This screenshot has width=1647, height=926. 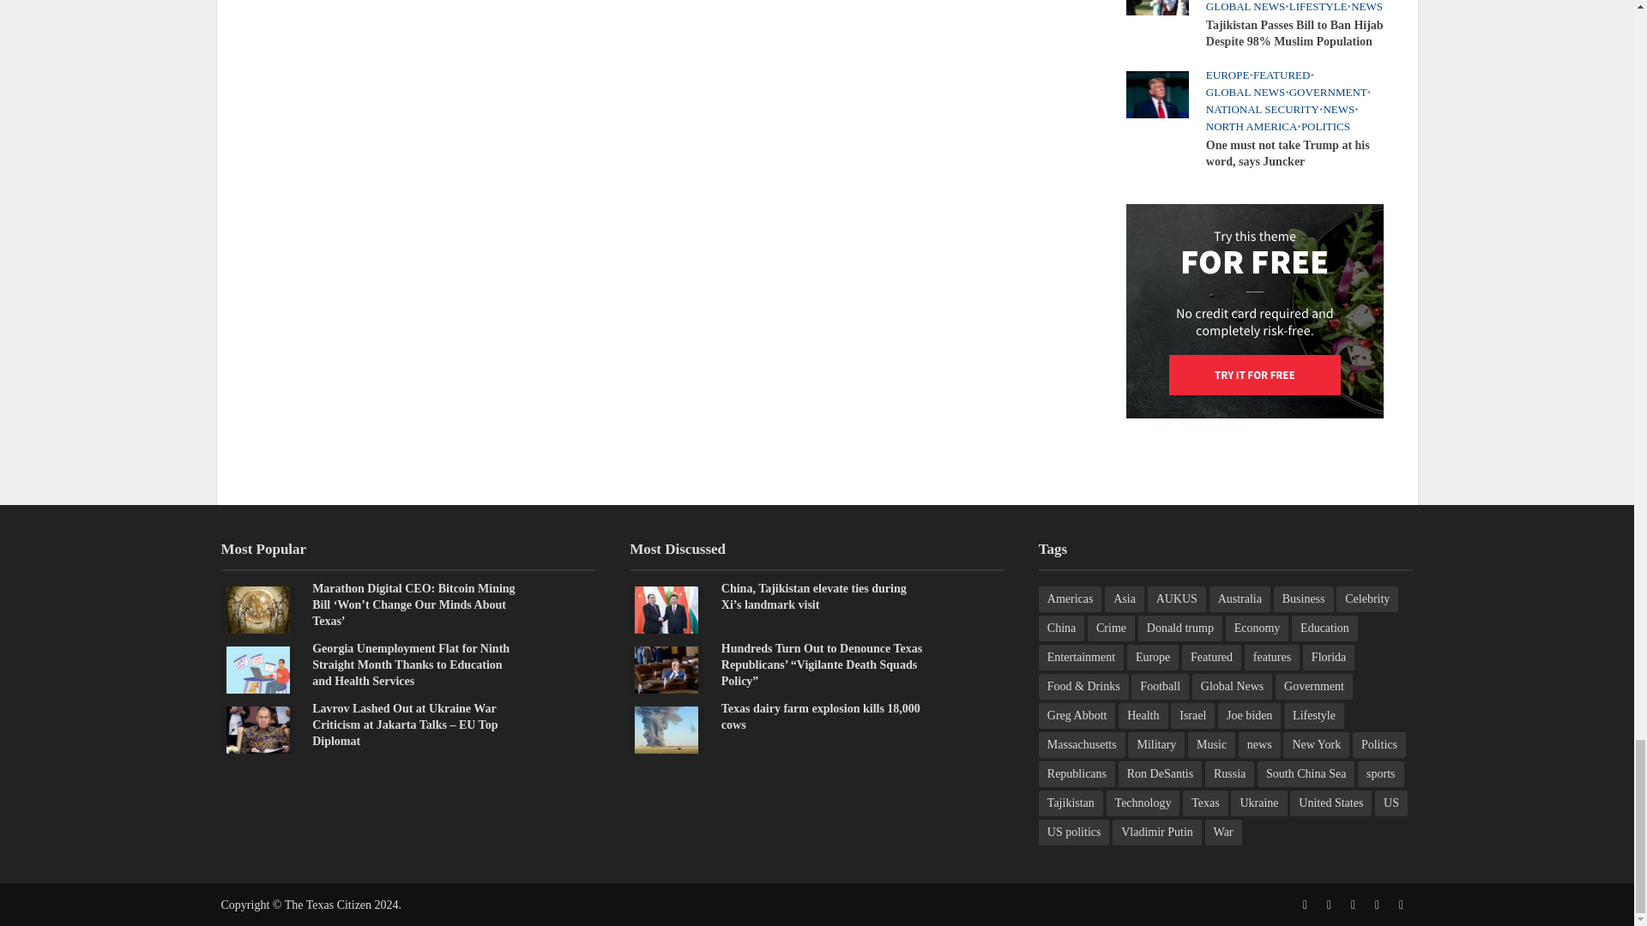 I want to click on One must not take Trump at his word, says Juncker, so click(x=1156, y=93).